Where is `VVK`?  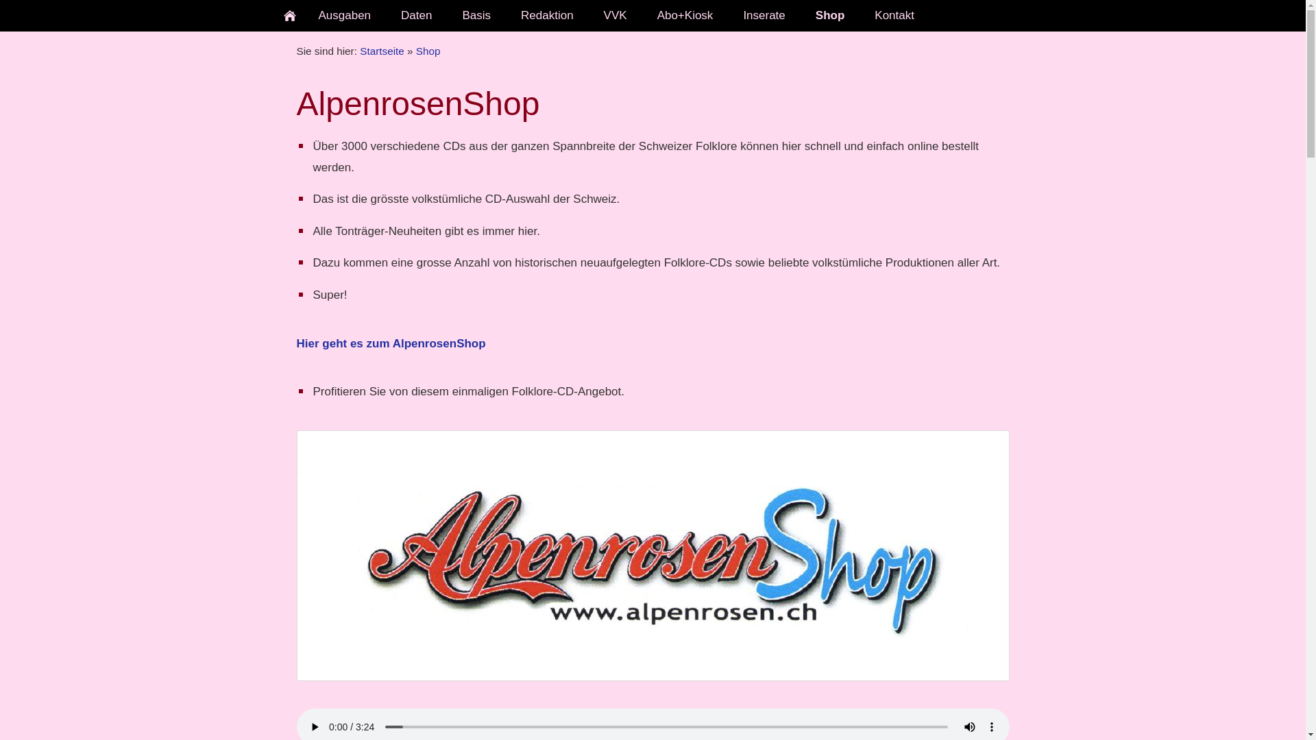
VVK is located at coordinates (616, 16).